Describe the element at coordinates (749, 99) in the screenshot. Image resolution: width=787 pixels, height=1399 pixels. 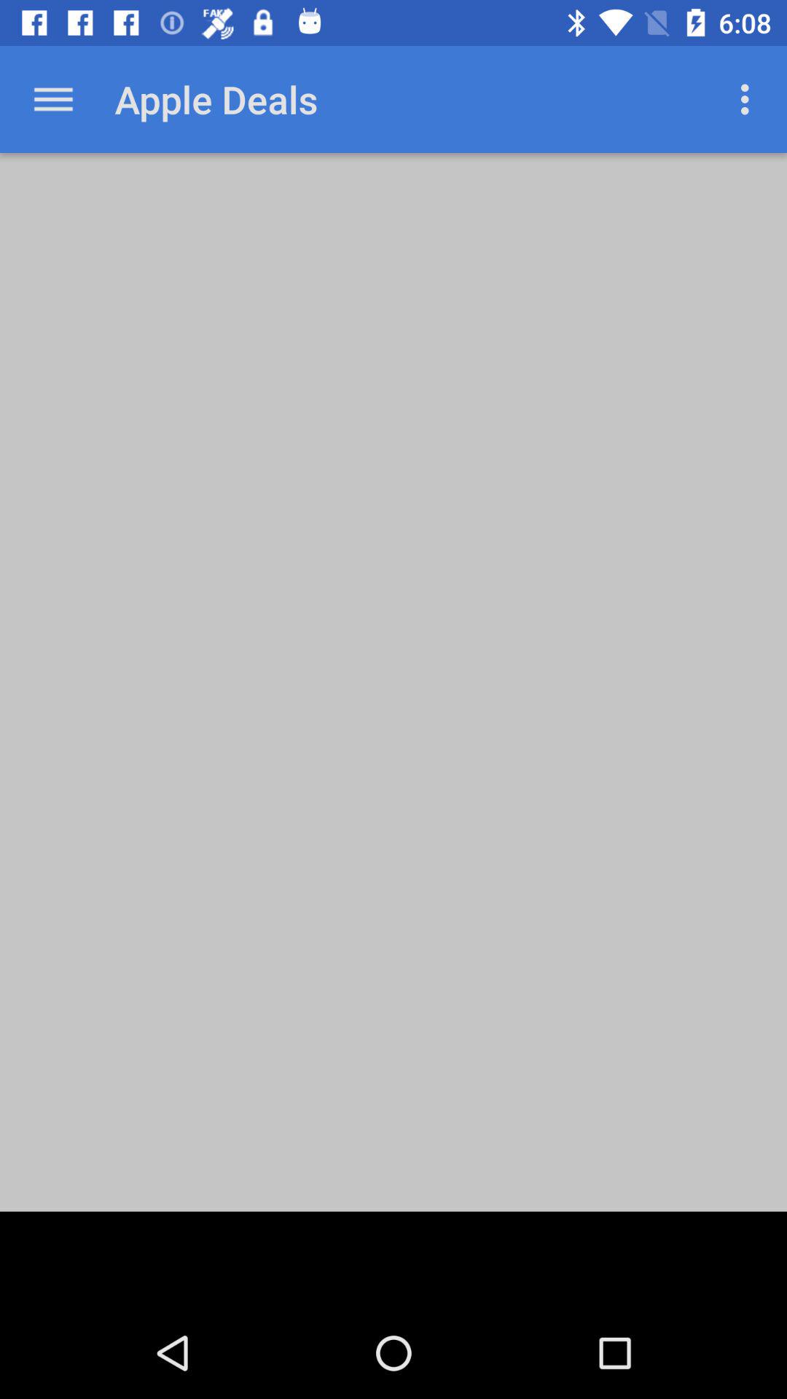
I see `choose app next to the apple deals item` at that location.